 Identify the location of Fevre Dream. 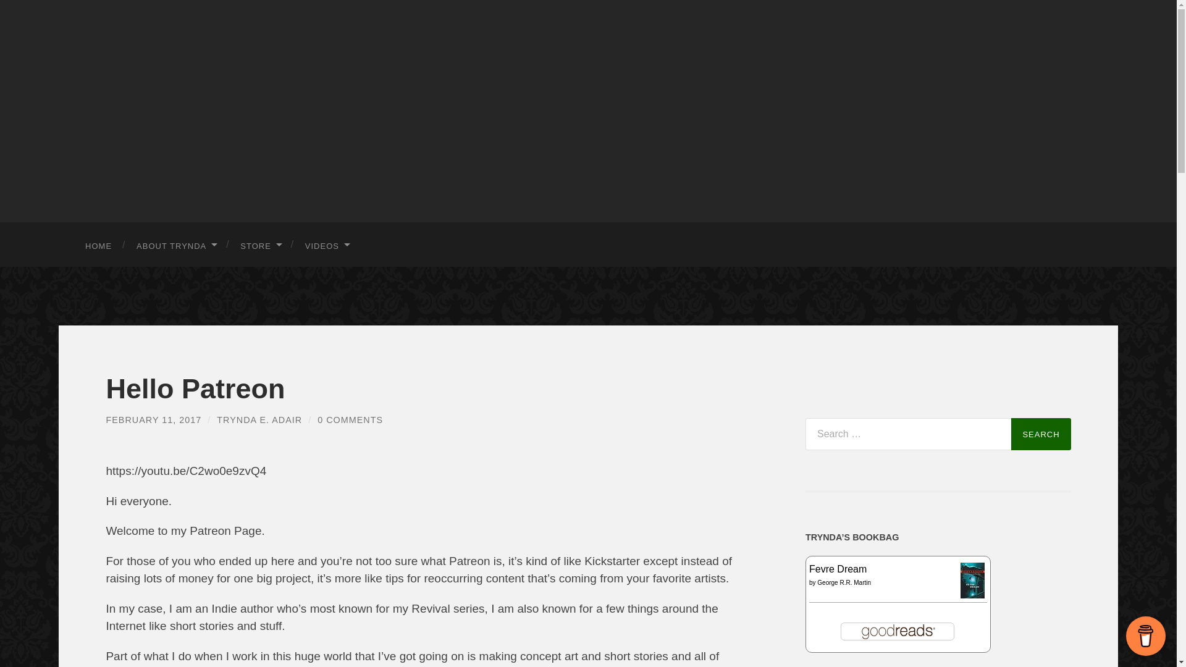
(838, 569).